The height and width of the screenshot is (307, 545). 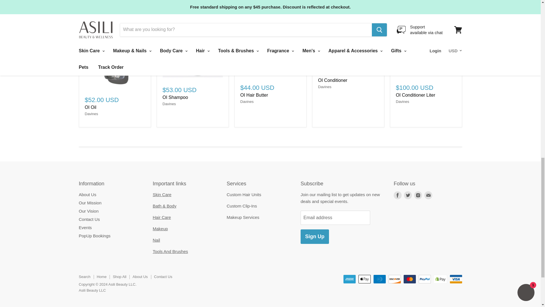 I want to click on Makeup, so click(x=160, y=229).